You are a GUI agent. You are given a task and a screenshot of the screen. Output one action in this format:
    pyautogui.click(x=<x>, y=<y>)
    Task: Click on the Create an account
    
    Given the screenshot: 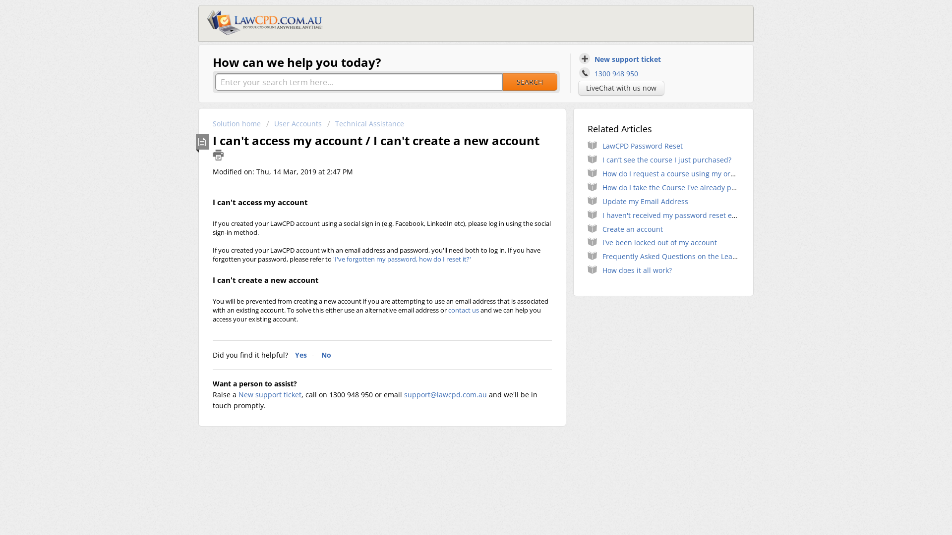 What is the action you would take?
    pyautogui.click(x=633, y=229)
    